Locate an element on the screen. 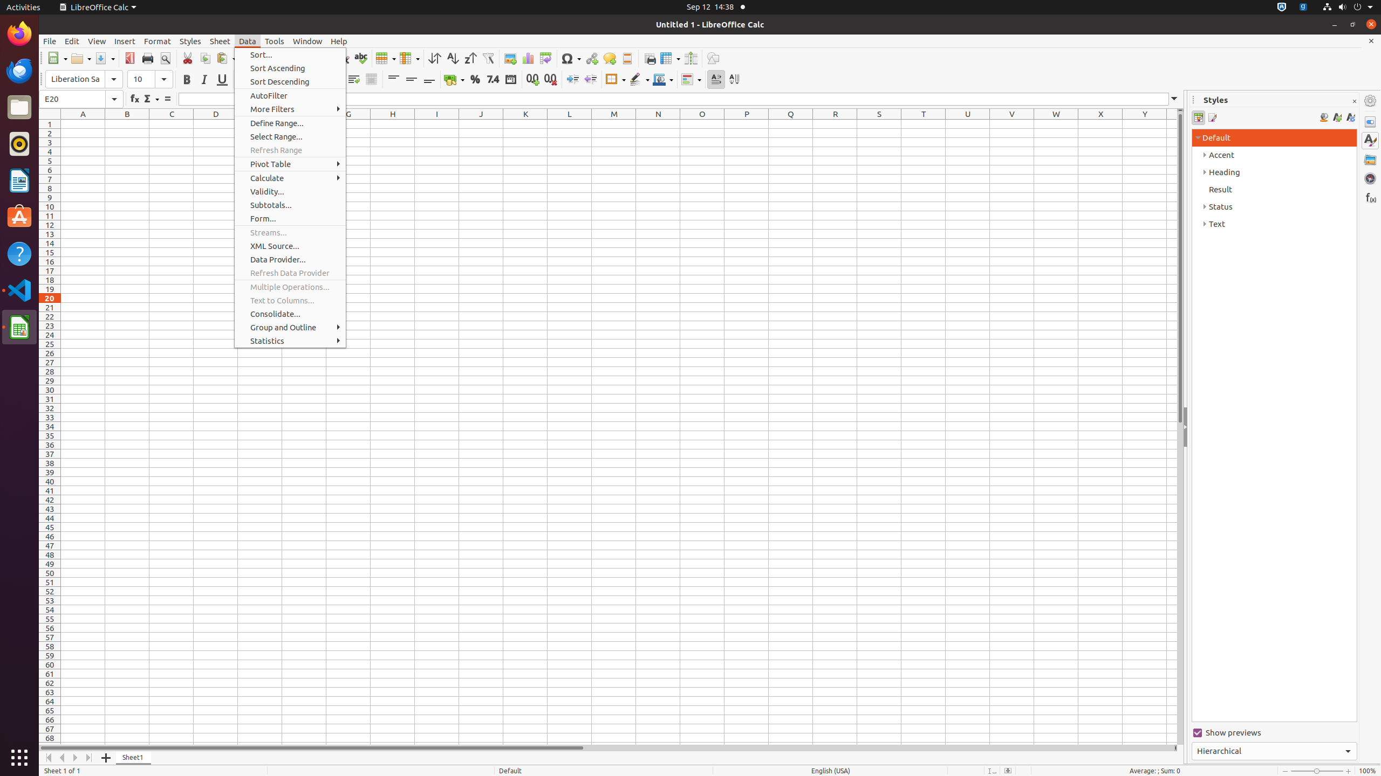 Image resolution: width=1381 pixels, height=776 pixels. Underline is located at coordinates (222, 80).